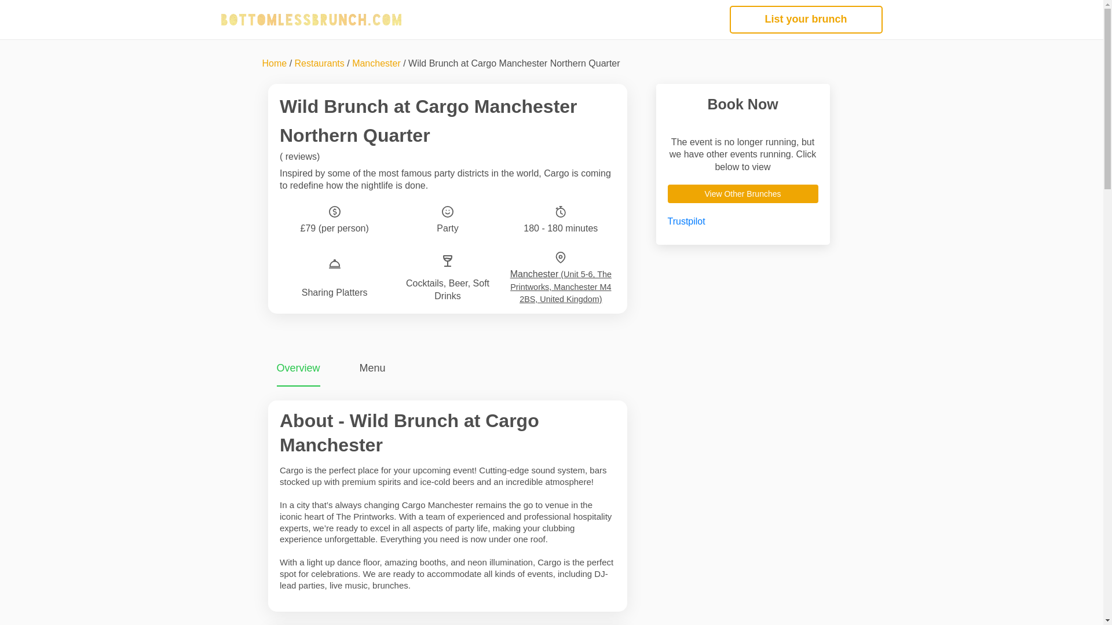 The image size is (1112, 625). What do you see at coordinates (372, 368) in the screenshot?
I see `Menu` at bounding box center [372, 368].